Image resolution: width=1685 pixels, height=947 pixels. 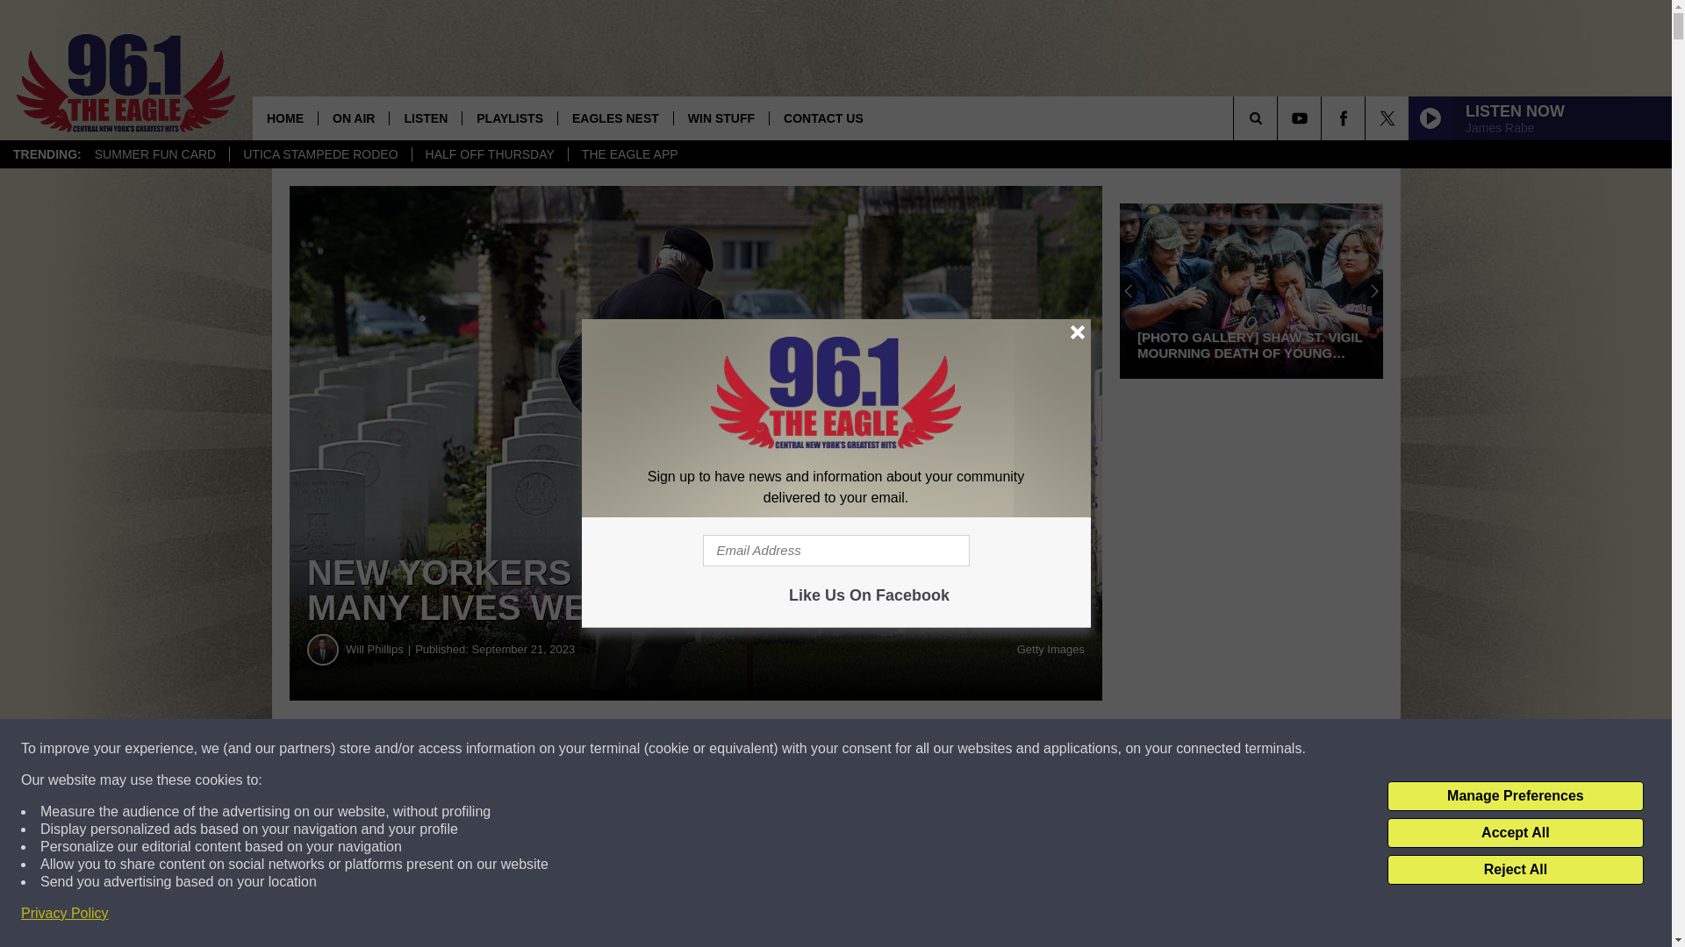 What do you see at coordinates (823, 117) in the screenshot?
I see `CONTACT US` at bounding box center [823, 117].